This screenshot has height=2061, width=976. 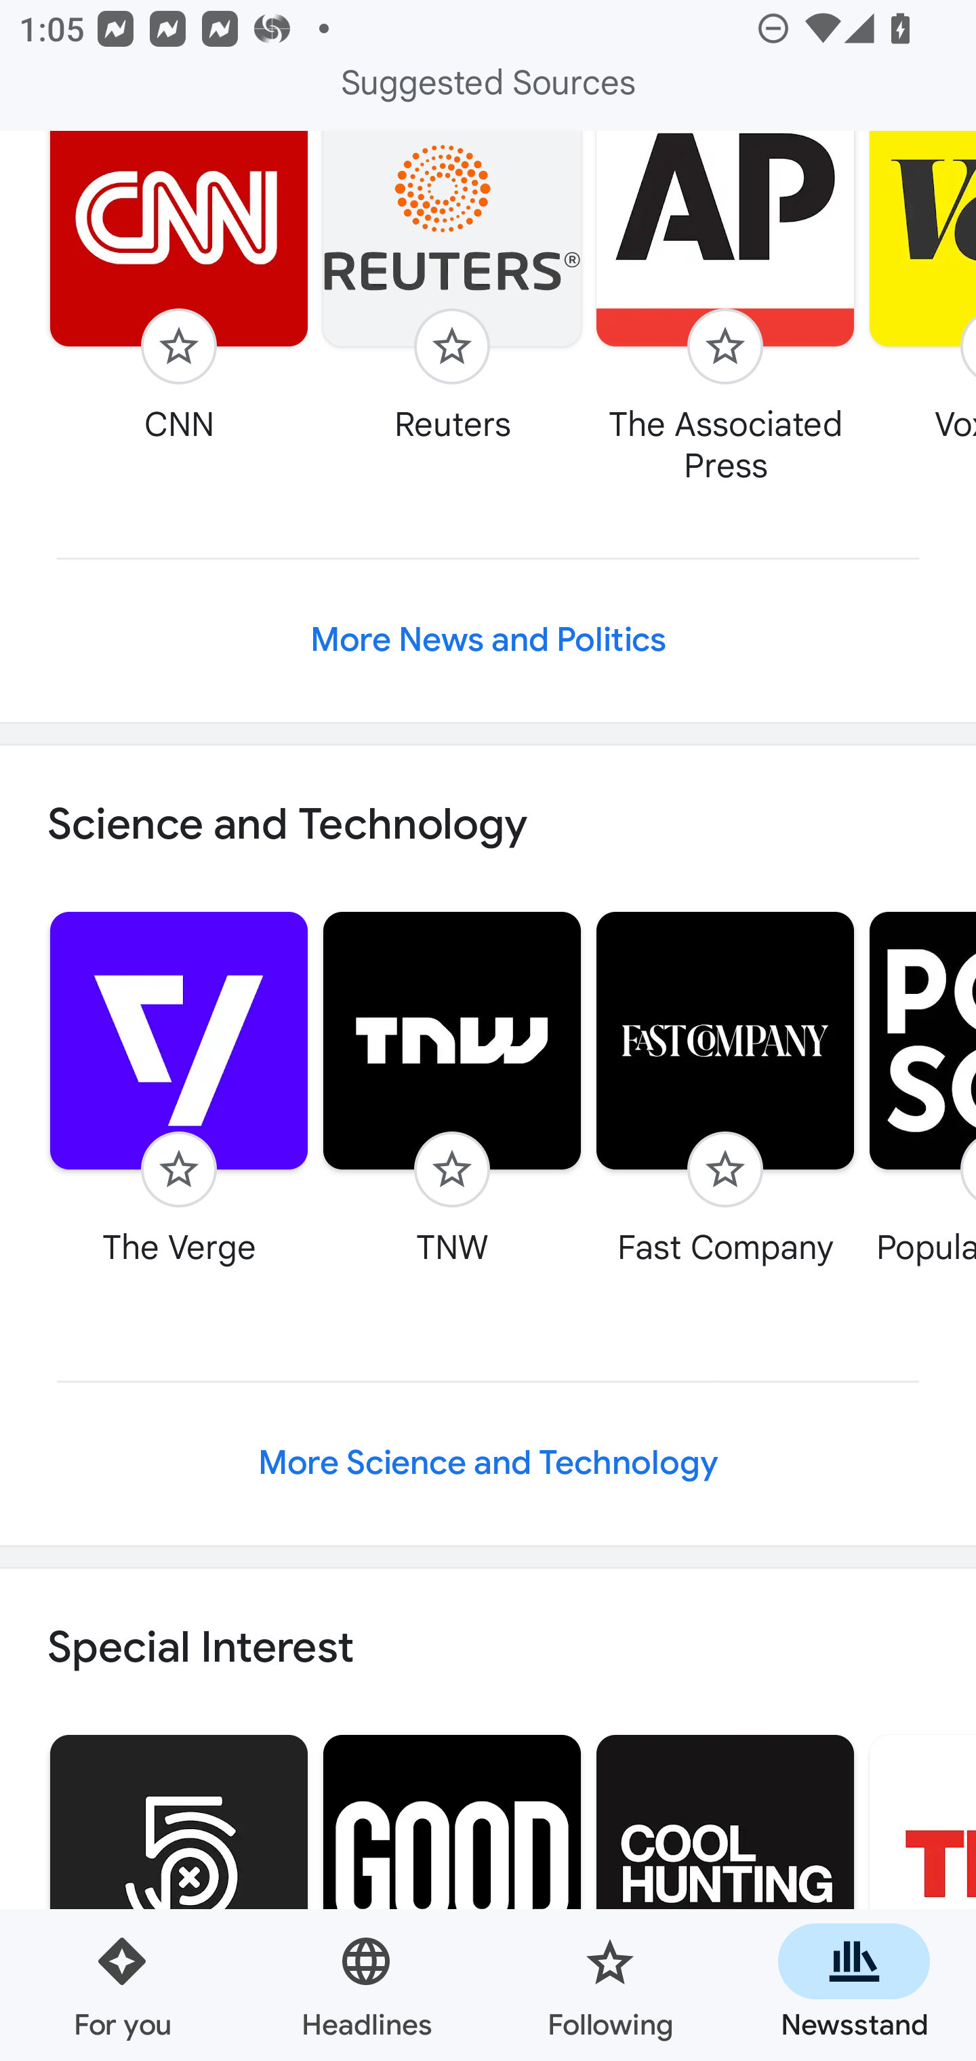 What do you see at coordinates (178, 1169) in the screenshot?
I see `Follow` at bounding box center [178, 1169].